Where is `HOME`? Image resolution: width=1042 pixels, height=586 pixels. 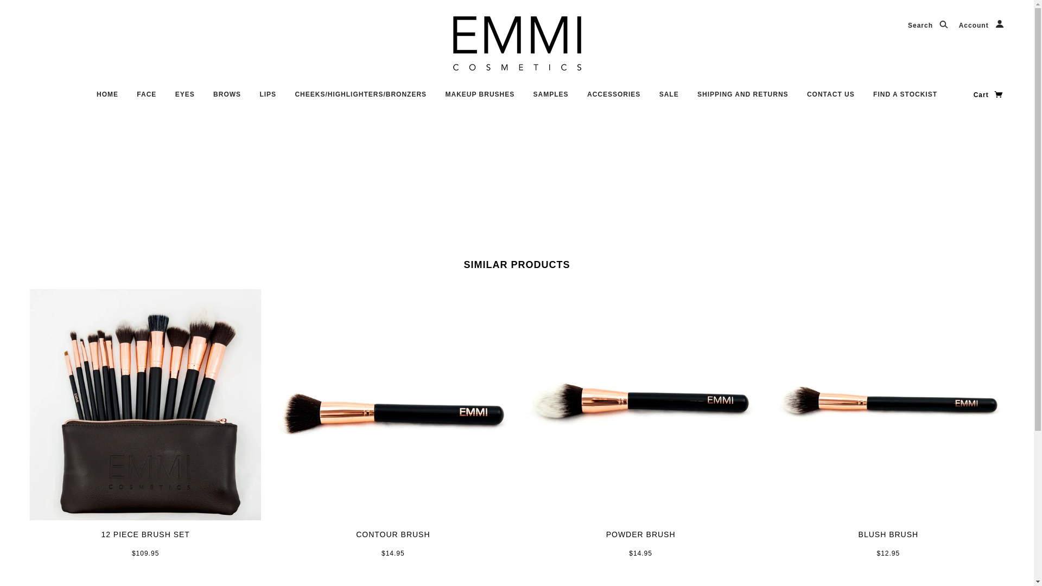
HOME is located at coordinates (107, 99).